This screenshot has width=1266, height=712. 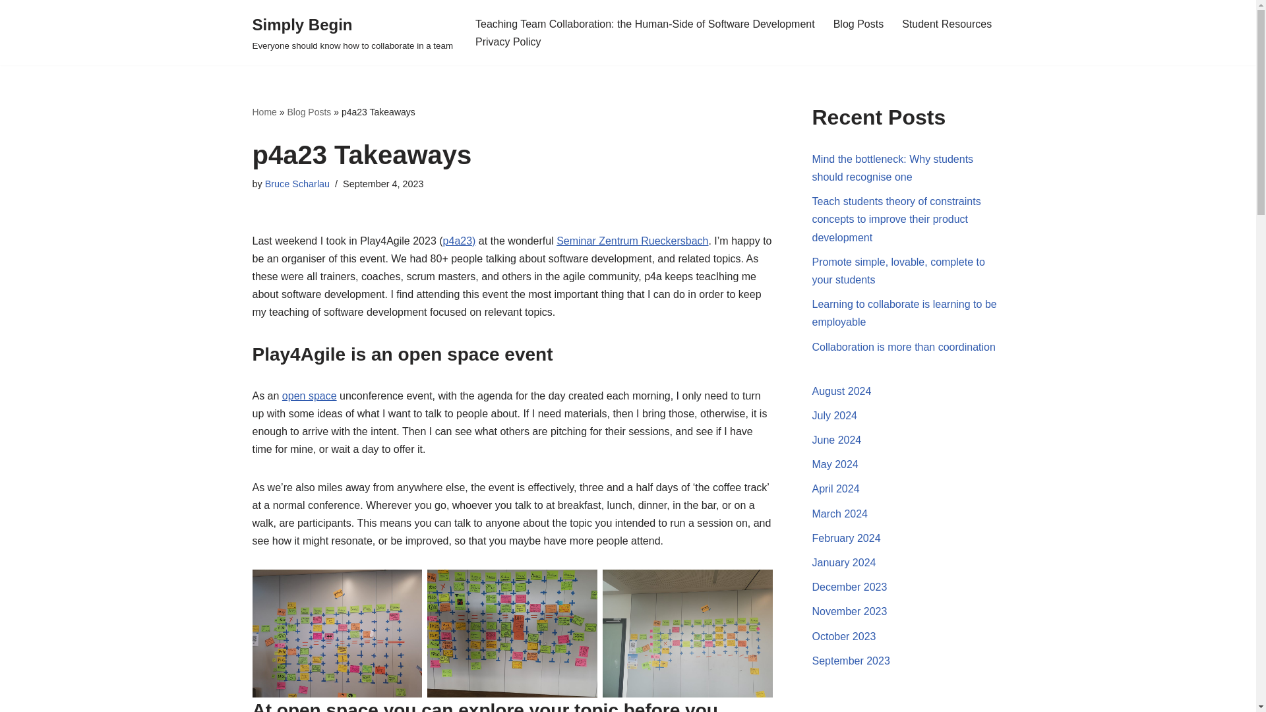 I want to click on Bruce Scharlau, so click(x=297, y=184).